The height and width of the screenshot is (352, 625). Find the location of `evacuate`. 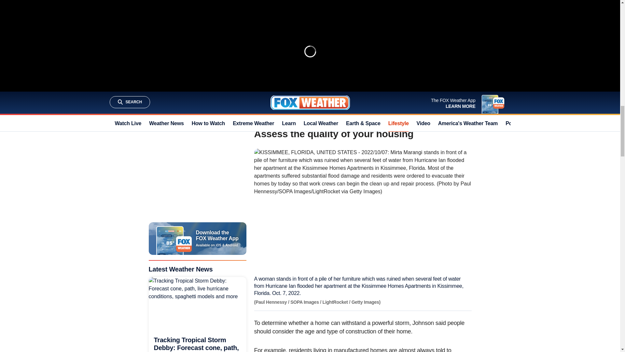

evacuate is located at coordinates (421, 68).